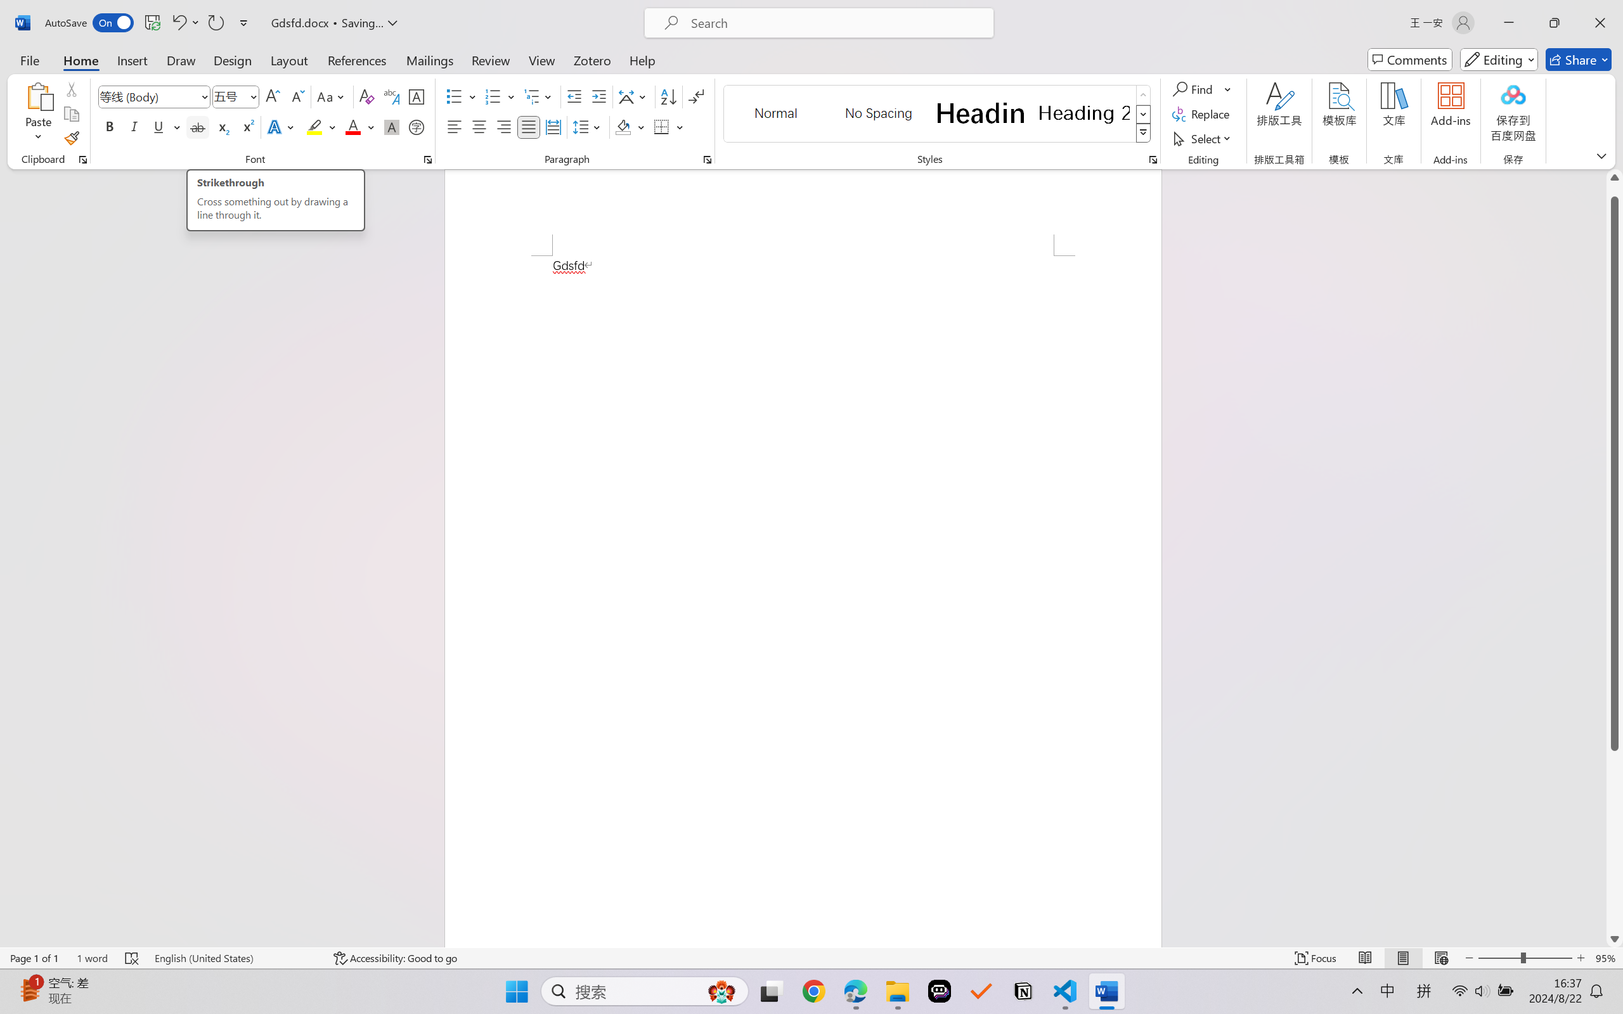 This screenshot has height=1014, width=1623. Describe the element at coordinates (539, 96) in the screenshot. I see `Multilevel List` at that location.